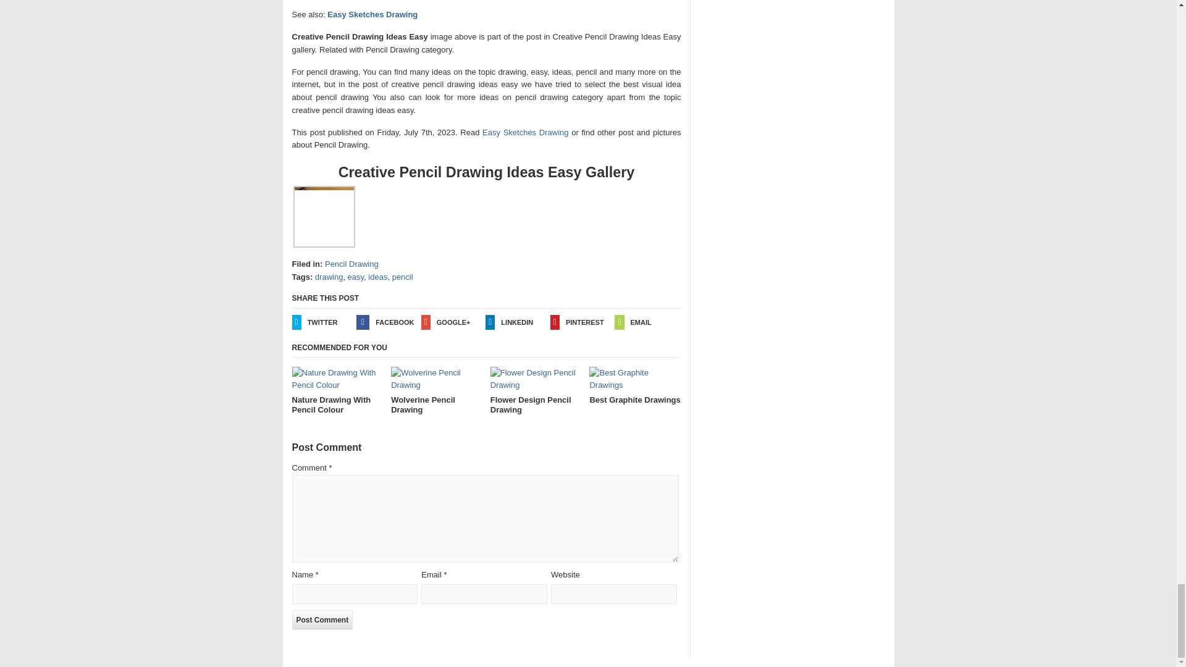 The height and width of the screenshot is (667, 1186). Describe the element at coordinates (525, 132) in the screenshot. I see `Easy Sketches Drawing` at that location.